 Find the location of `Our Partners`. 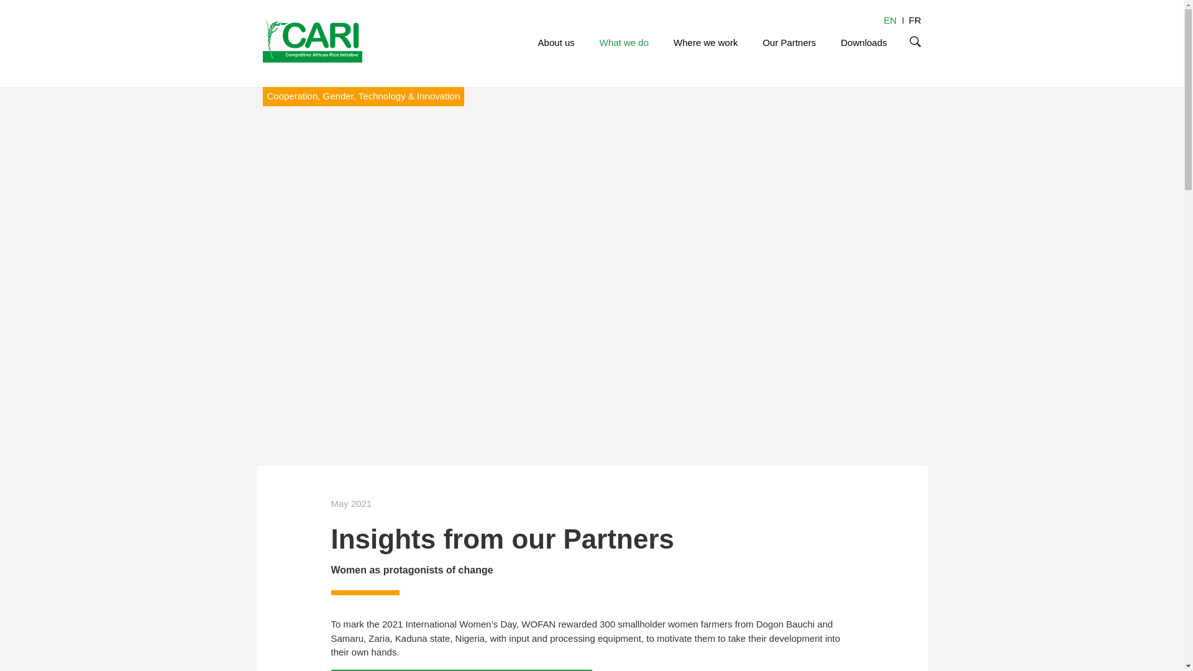

Our Partners is located at coordinates (789, 42).